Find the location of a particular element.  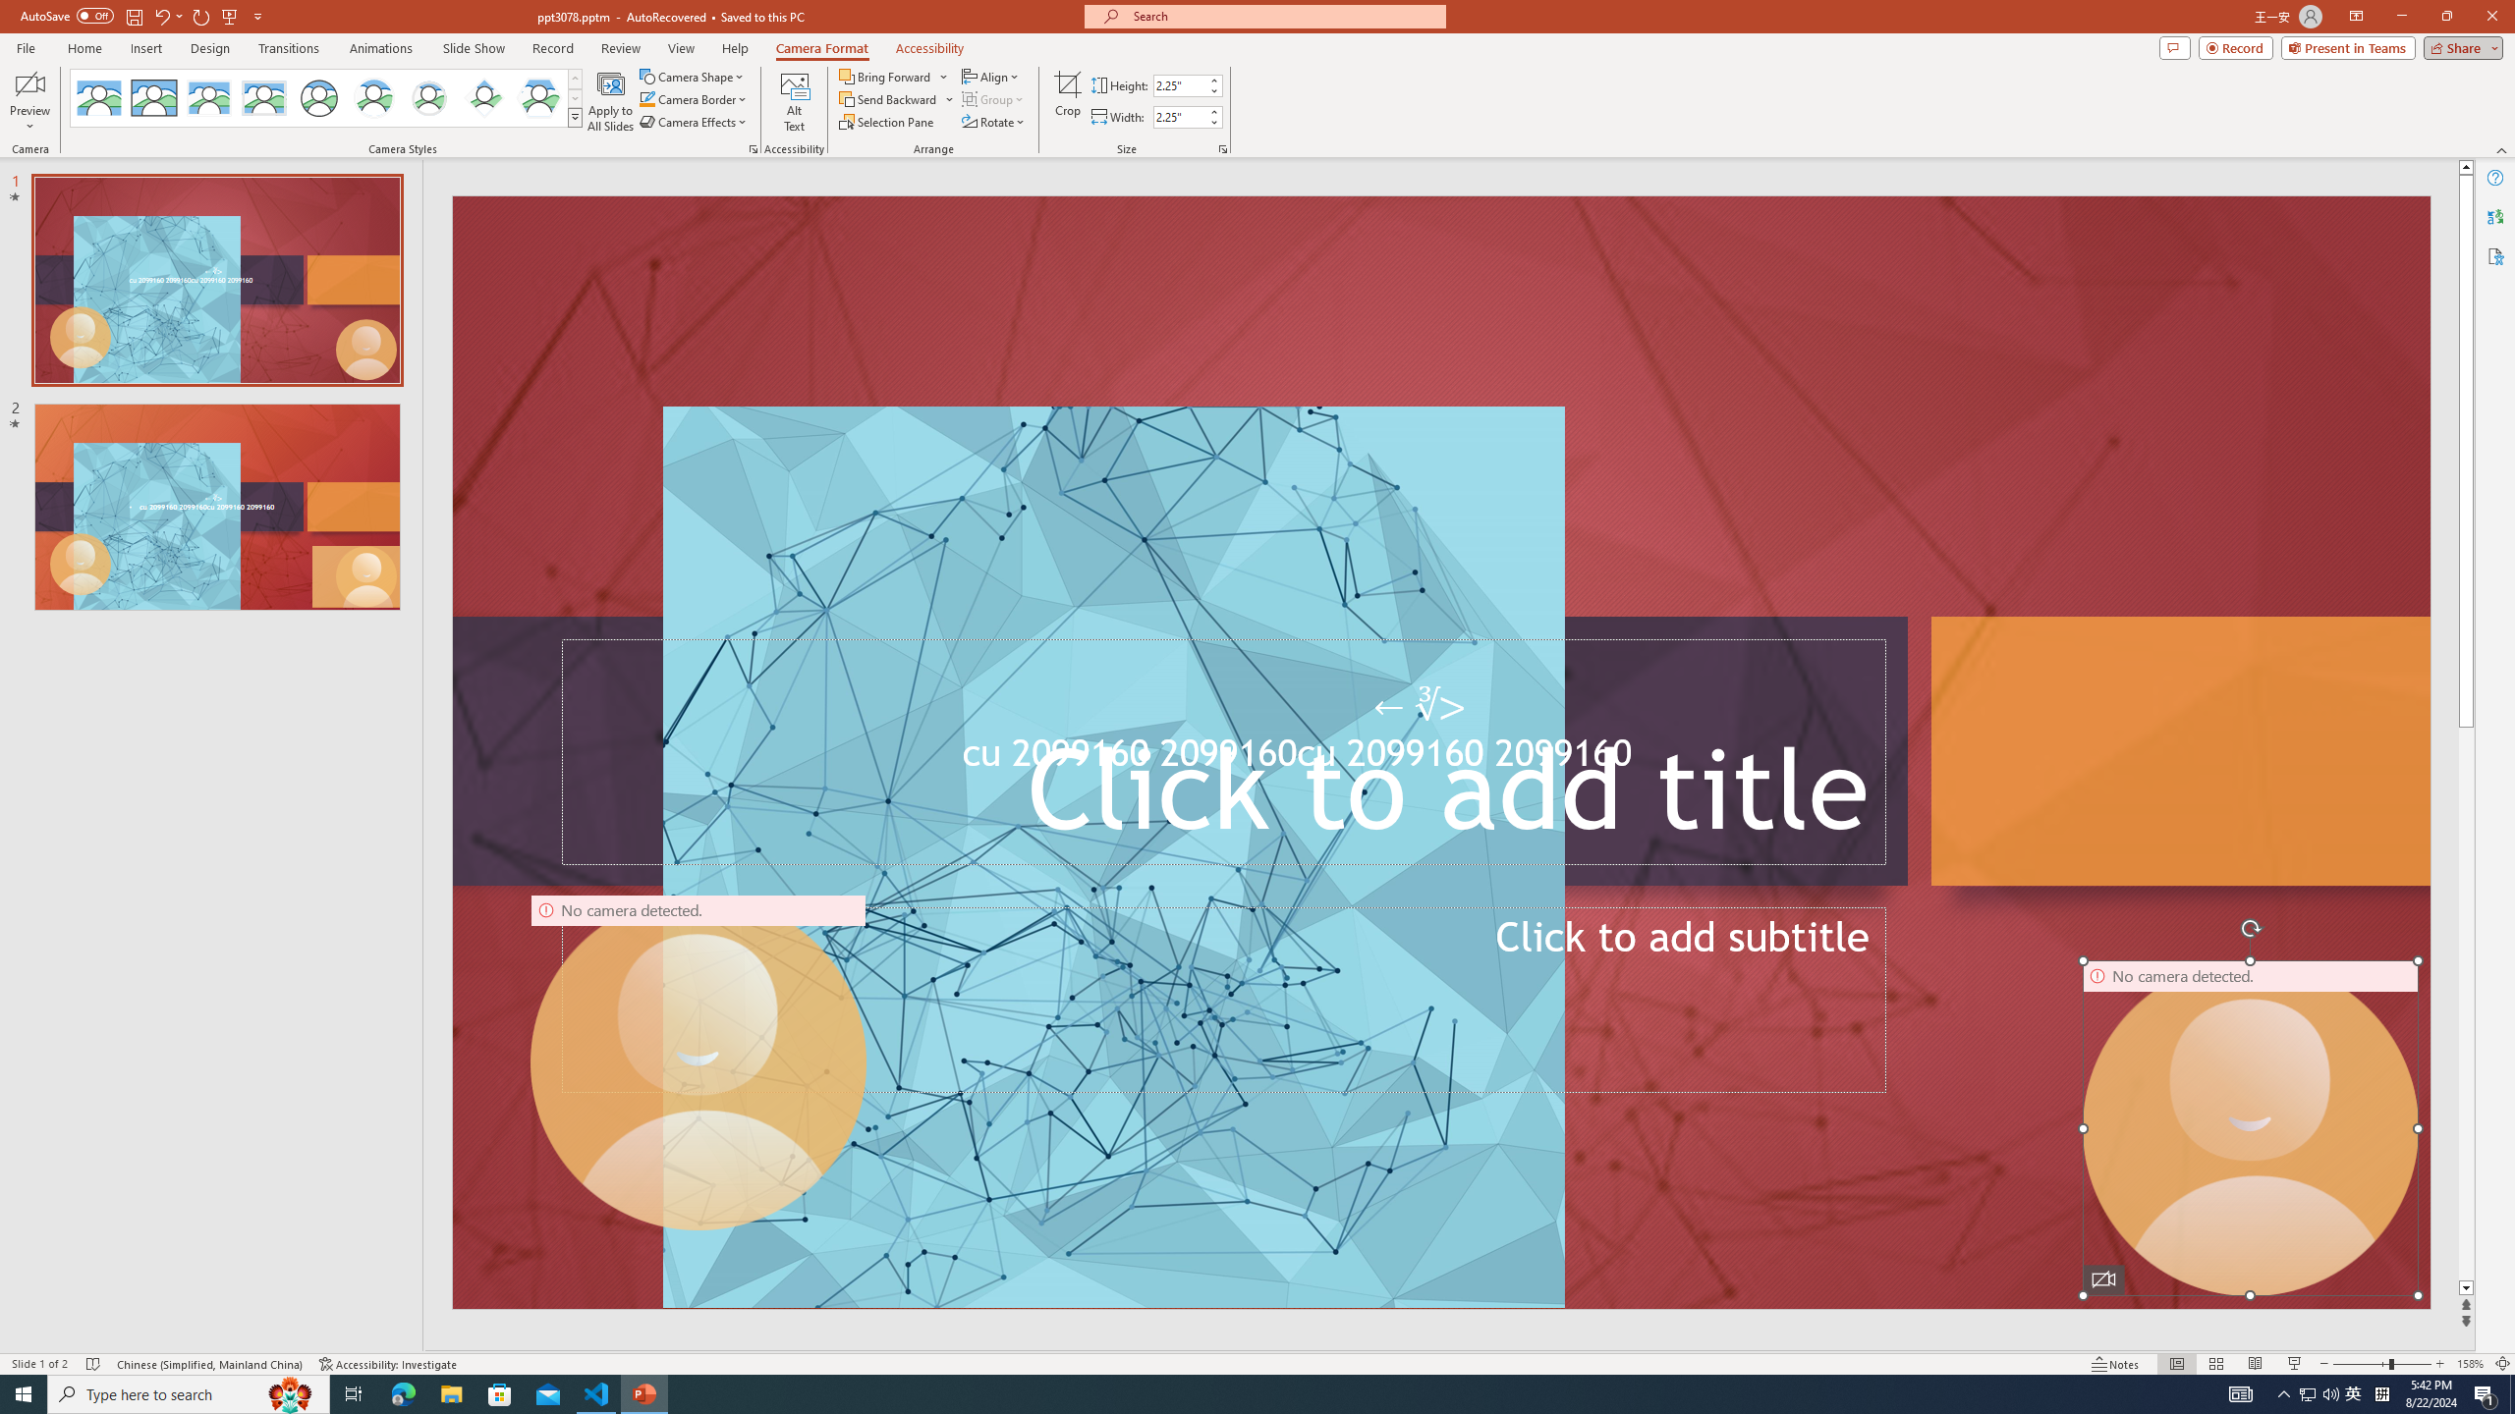

TextBox 61 is located at coordinates (1438, 758).